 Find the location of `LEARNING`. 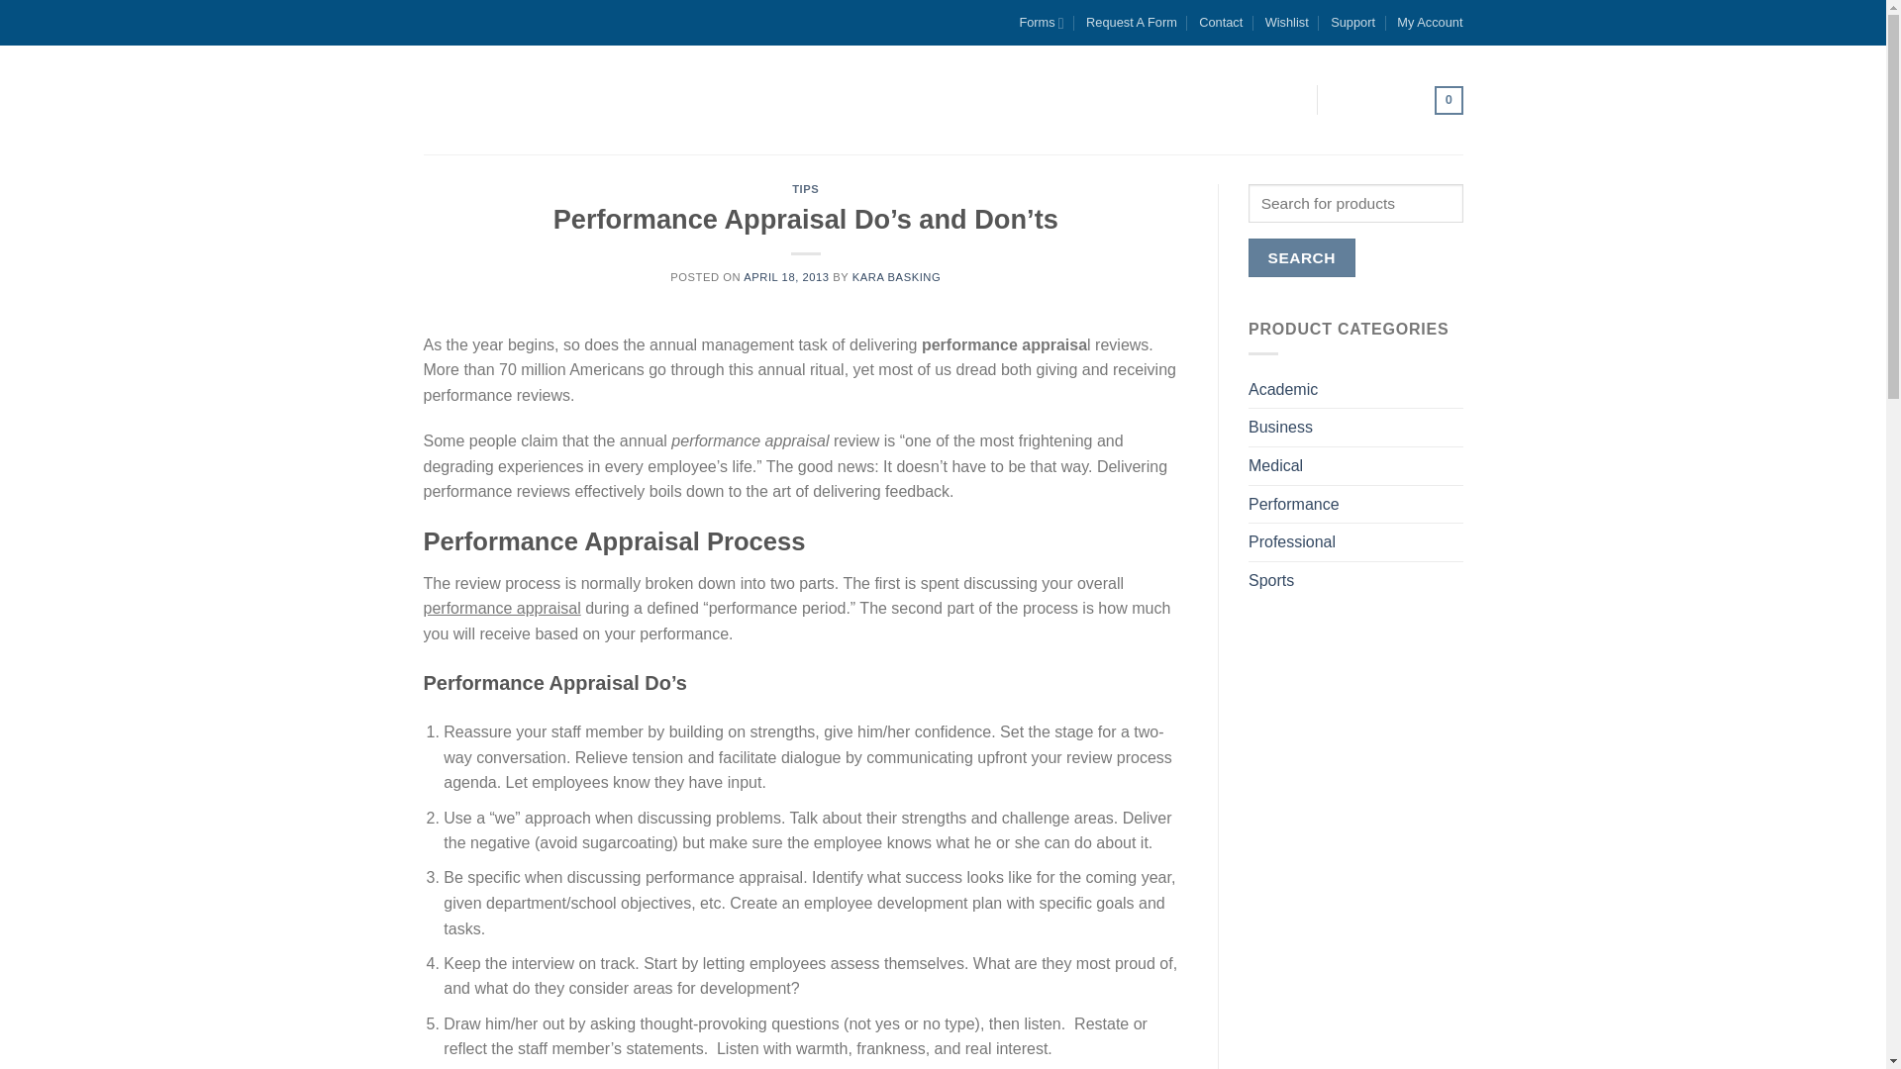

LEARNING is located at coordinates (806, 99).